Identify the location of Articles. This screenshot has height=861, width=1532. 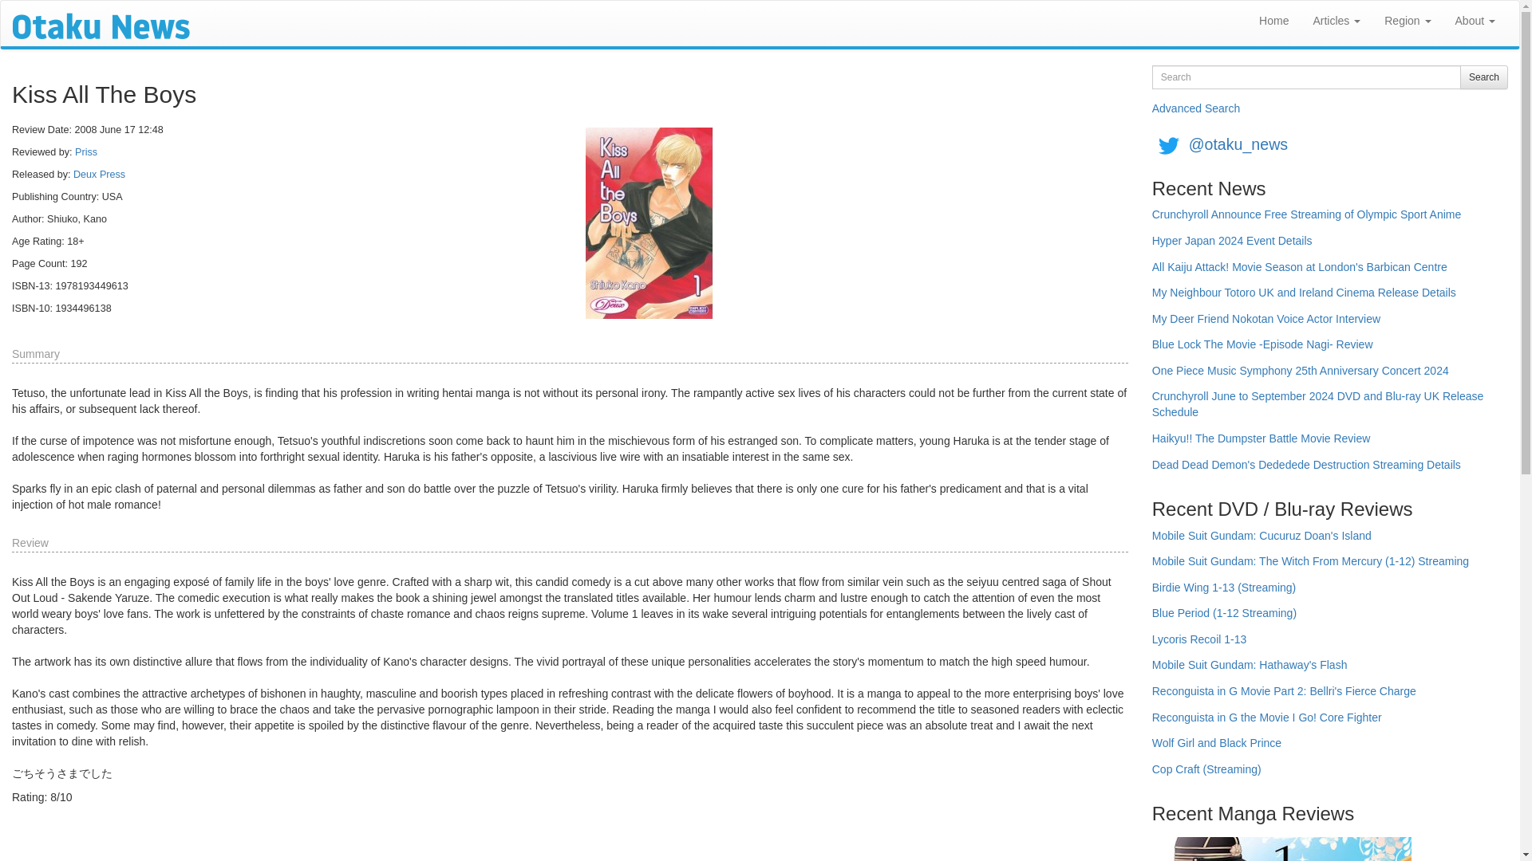
(1337, 21).